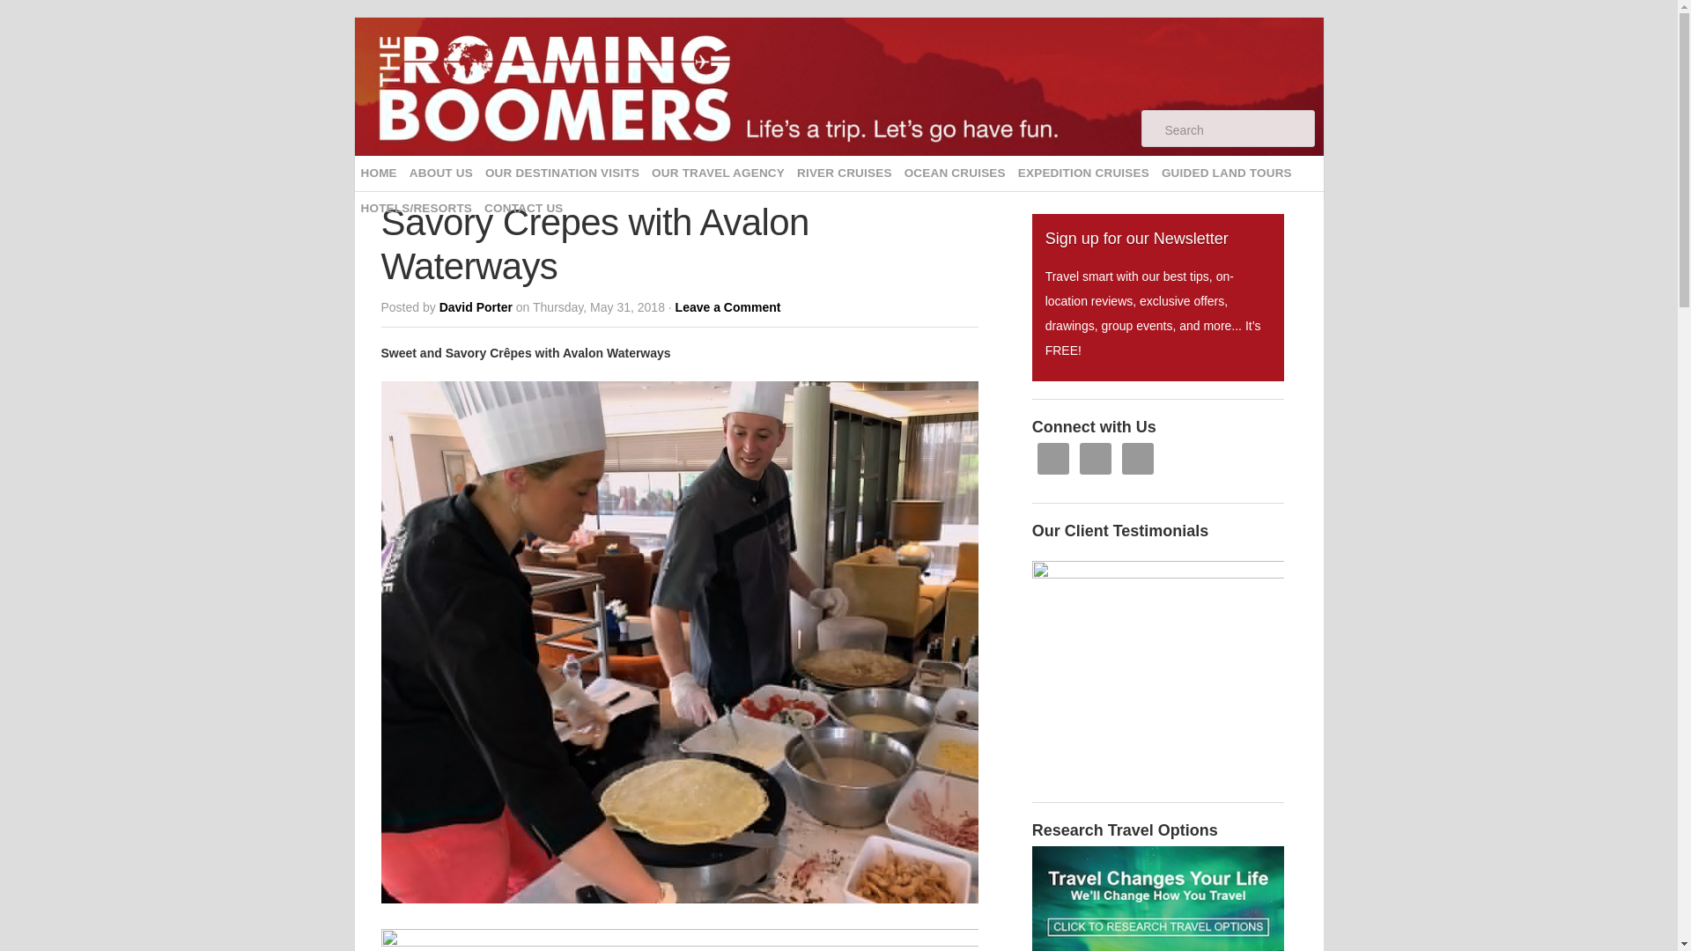 Image resolution: width=1691 pixels, height=951 pixels. Describe the element at coordinates (562, 173) in the screenshot. I see `OUR DESTINATION VISITS` at that location.